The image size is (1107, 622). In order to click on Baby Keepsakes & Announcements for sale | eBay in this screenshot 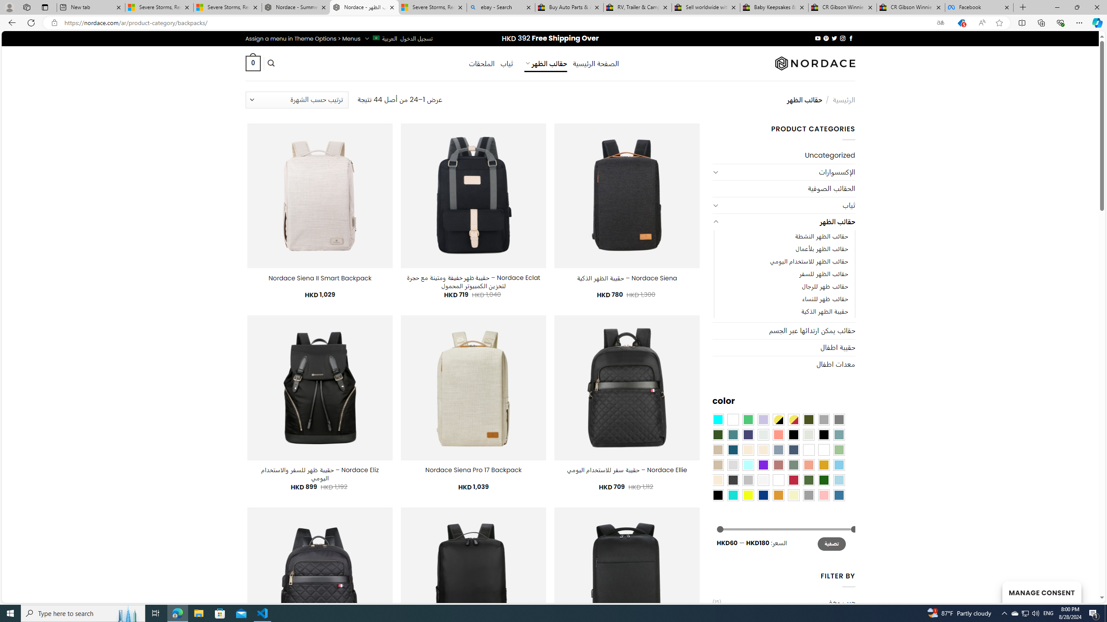, I will do `click(774, 7)`.